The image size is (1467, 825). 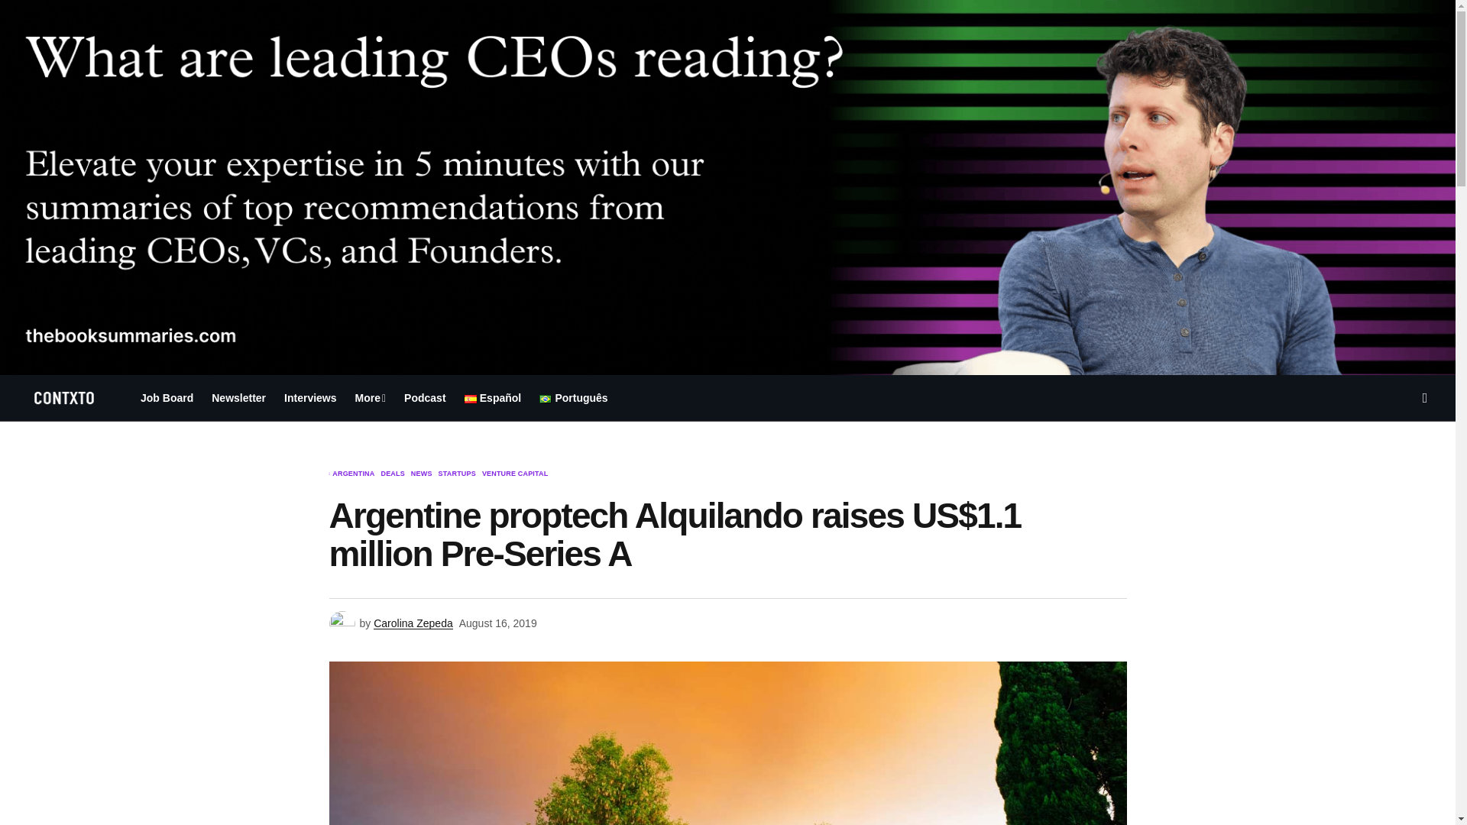 What do you see at coordinates (371, 397) in the screenshot?
I see `More` at bounding box center [371, 397].